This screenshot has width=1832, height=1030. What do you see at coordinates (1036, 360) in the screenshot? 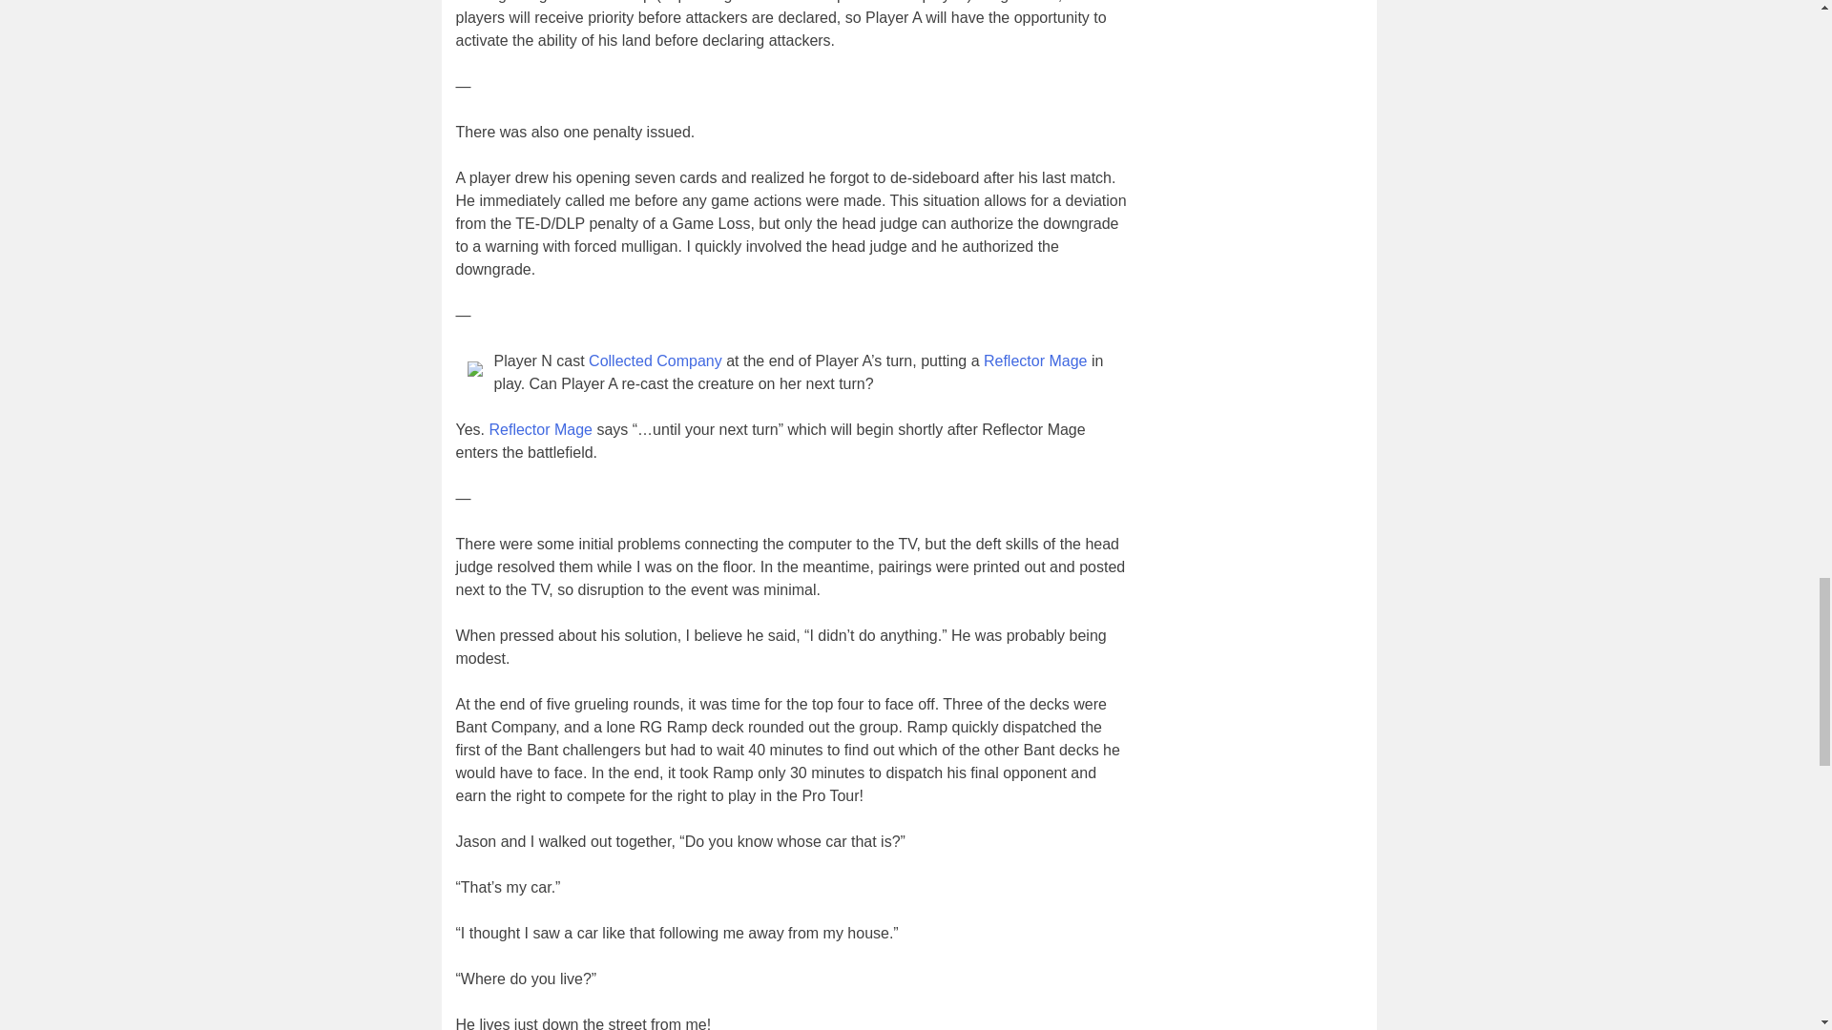
I see `Reflector Mage` at bounding box center [1036, 360].